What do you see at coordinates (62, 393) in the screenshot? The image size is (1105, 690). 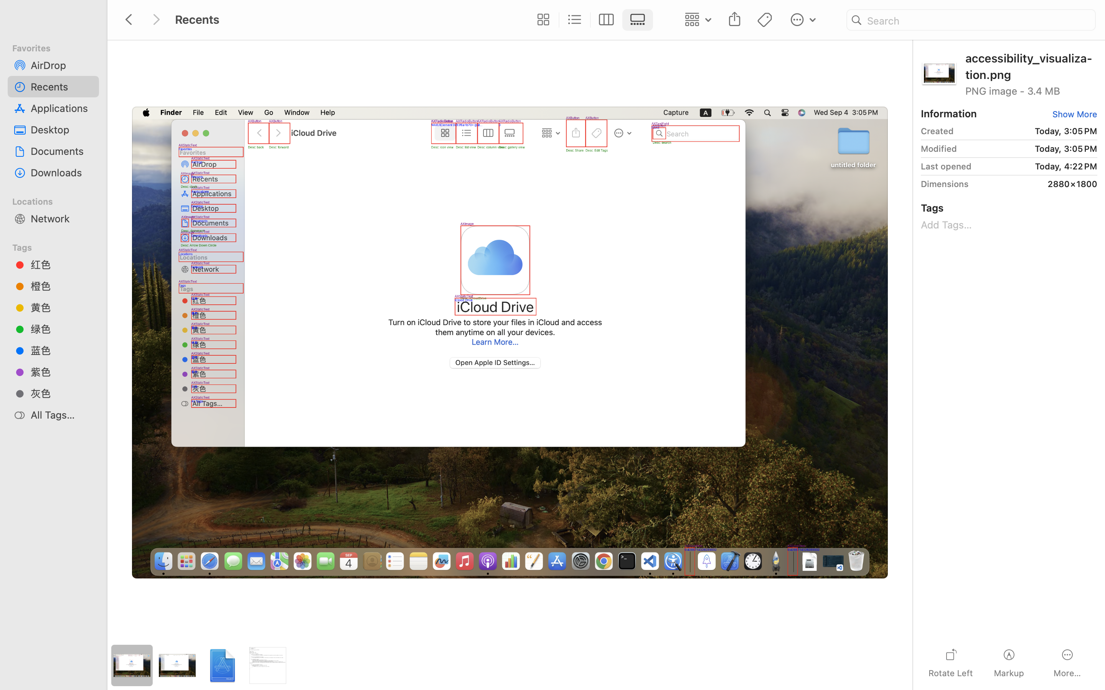 I see `灰色` at bounding box center [62, 393].